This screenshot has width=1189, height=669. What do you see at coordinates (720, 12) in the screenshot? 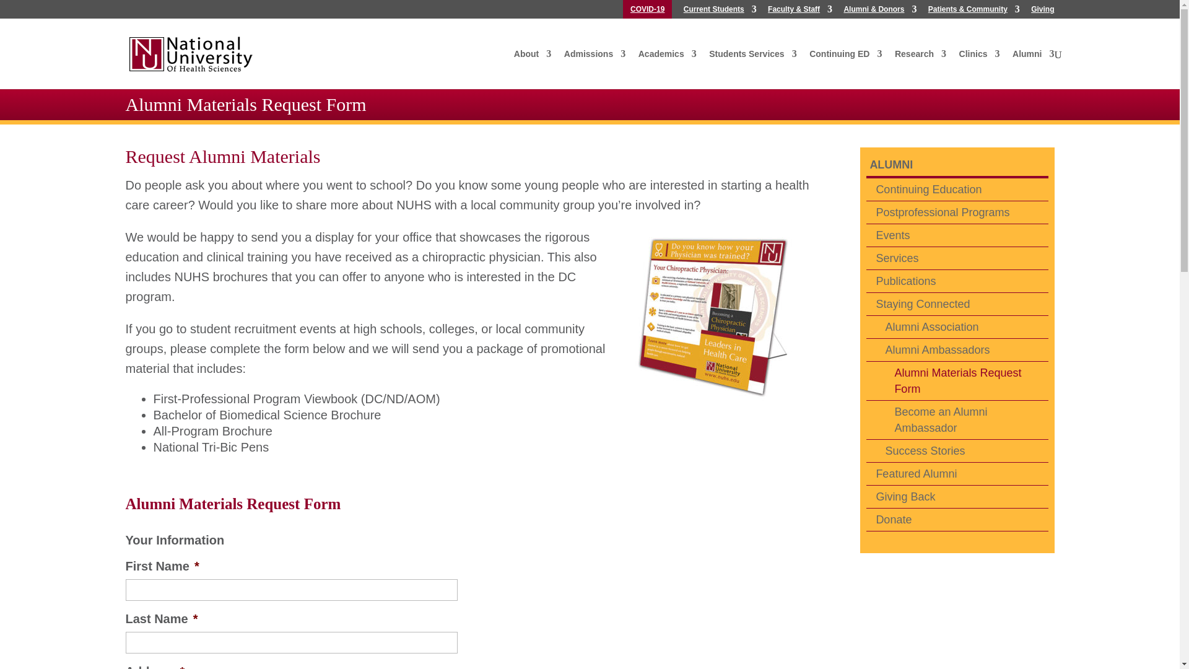
I see `Current Students` at bounding box center [720, 12].